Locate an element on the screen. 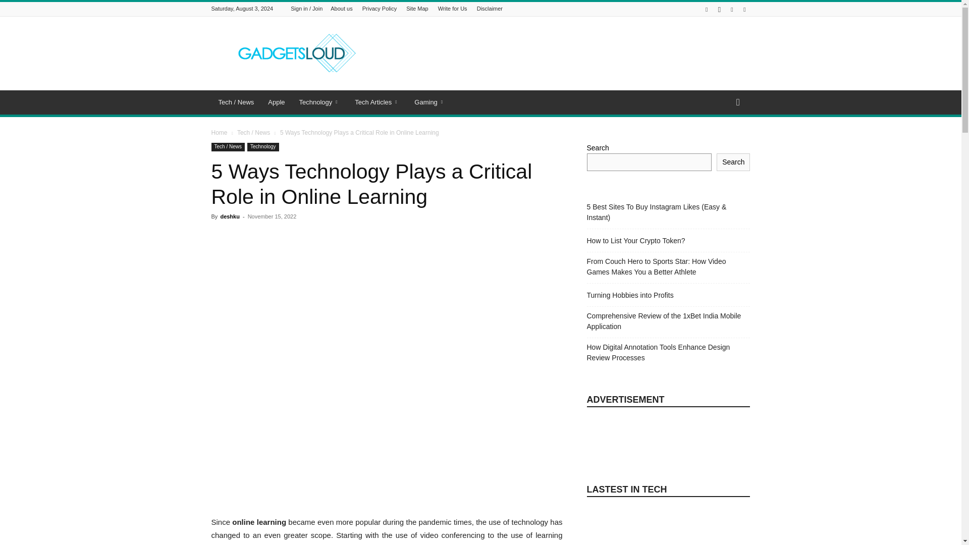 The height and width of the screenshot is (545, 969). Twitter is located at coordinates (732, 9).